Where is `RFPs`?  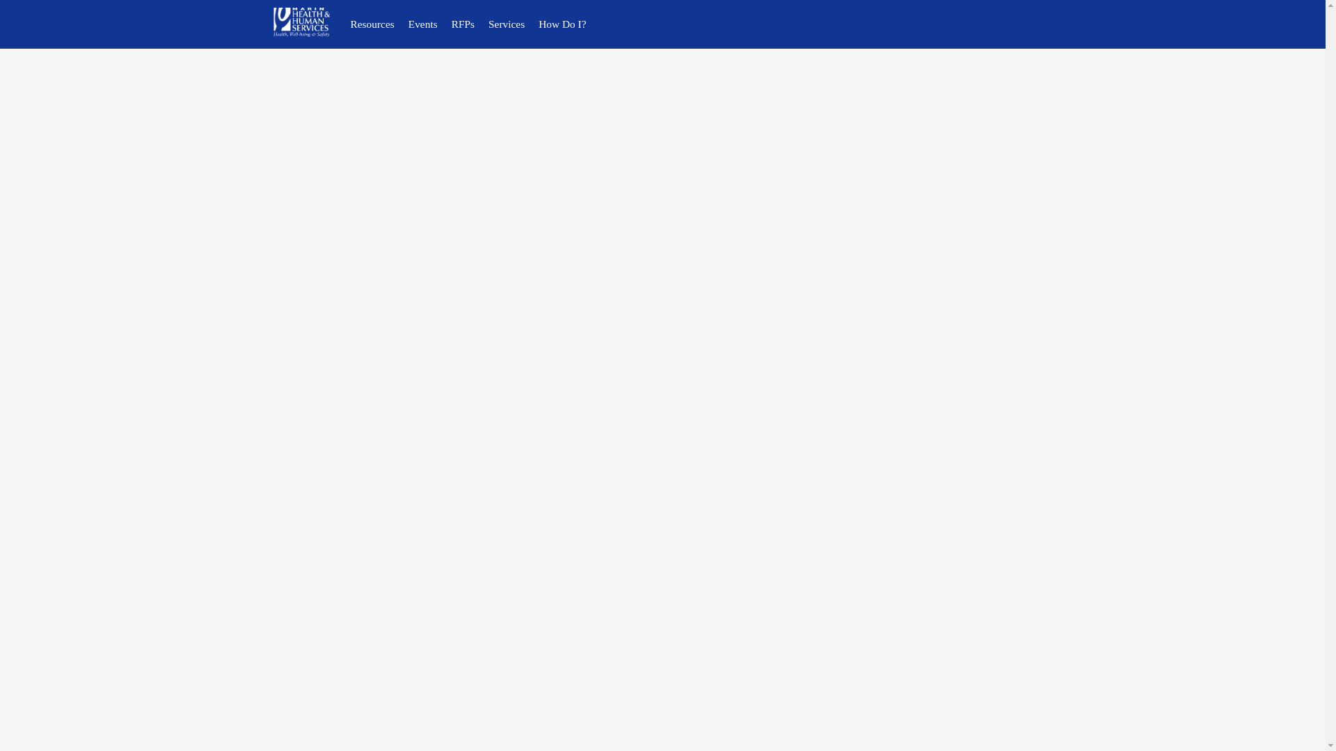
RFPs is located at coordinates (463, 25).